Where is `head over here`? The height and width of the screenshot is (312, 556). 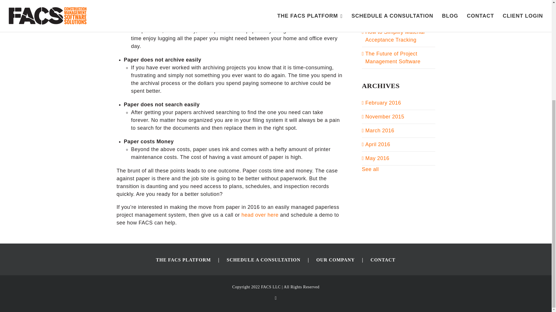
head over here is located at coordinates (260, 215).